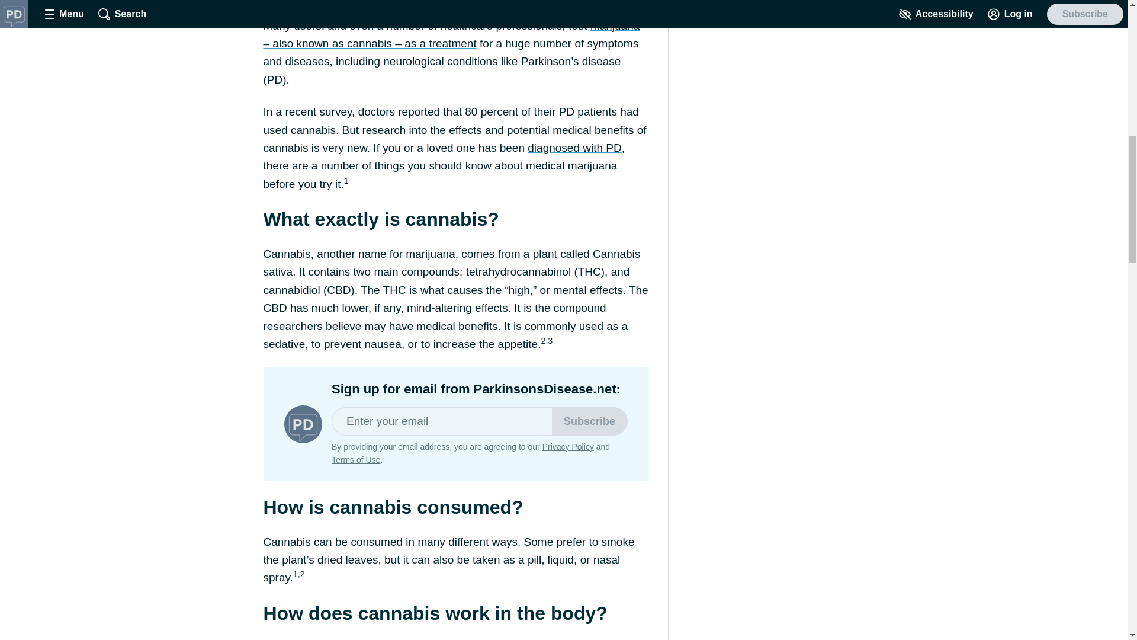 The image size is (1137, 640). I want to click on Terms of Use, so click(355, 460).